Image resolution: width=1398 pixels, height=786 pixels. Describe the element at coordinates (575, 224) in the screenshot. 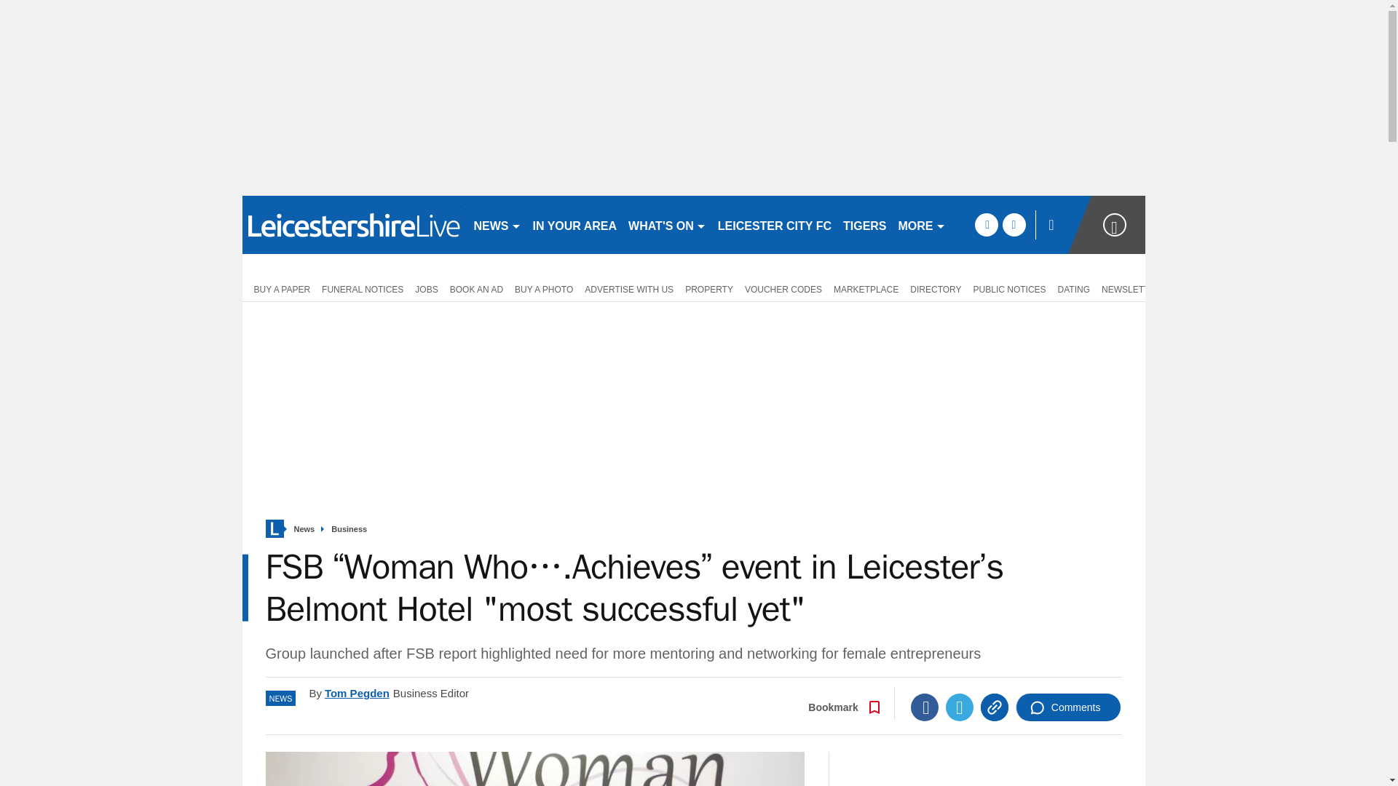

I see `IN YOUR AREA` at that location.